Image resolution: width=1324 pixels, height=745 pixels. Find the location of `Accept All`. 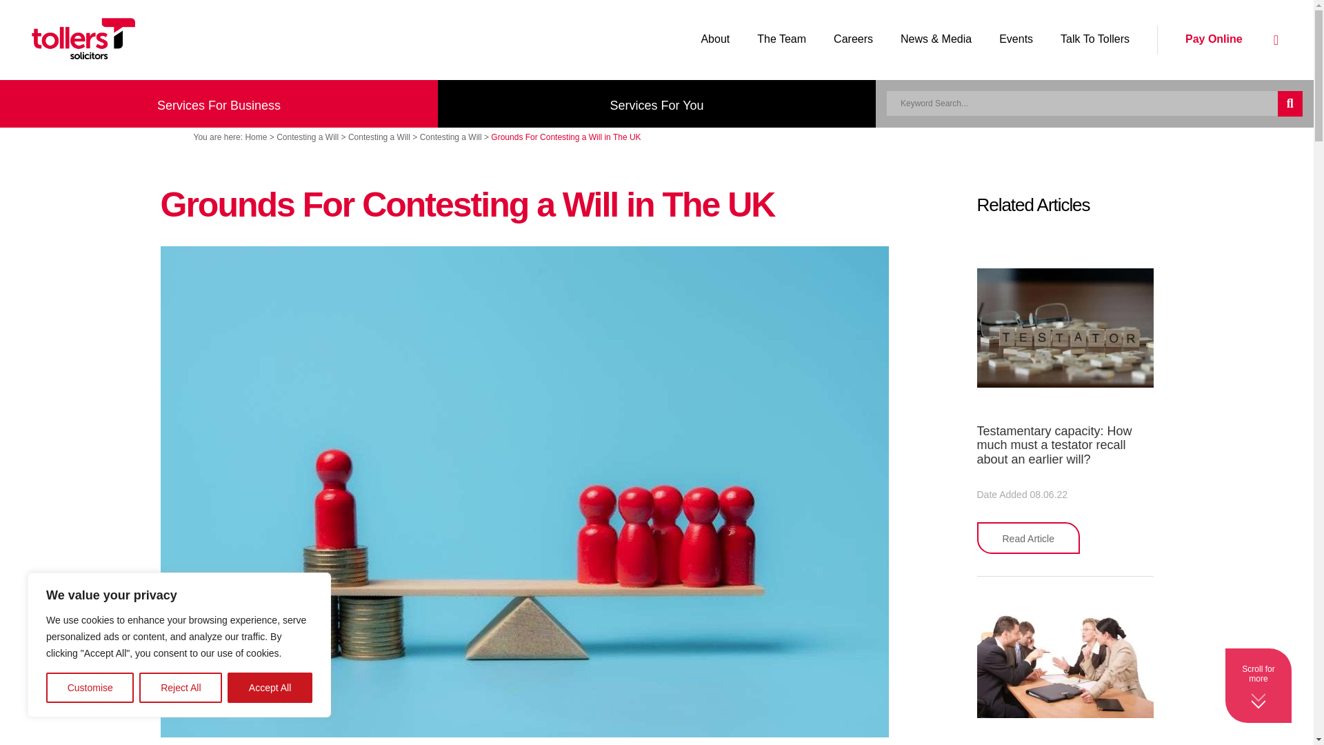

Accept All is located at coordinates (270, 688).